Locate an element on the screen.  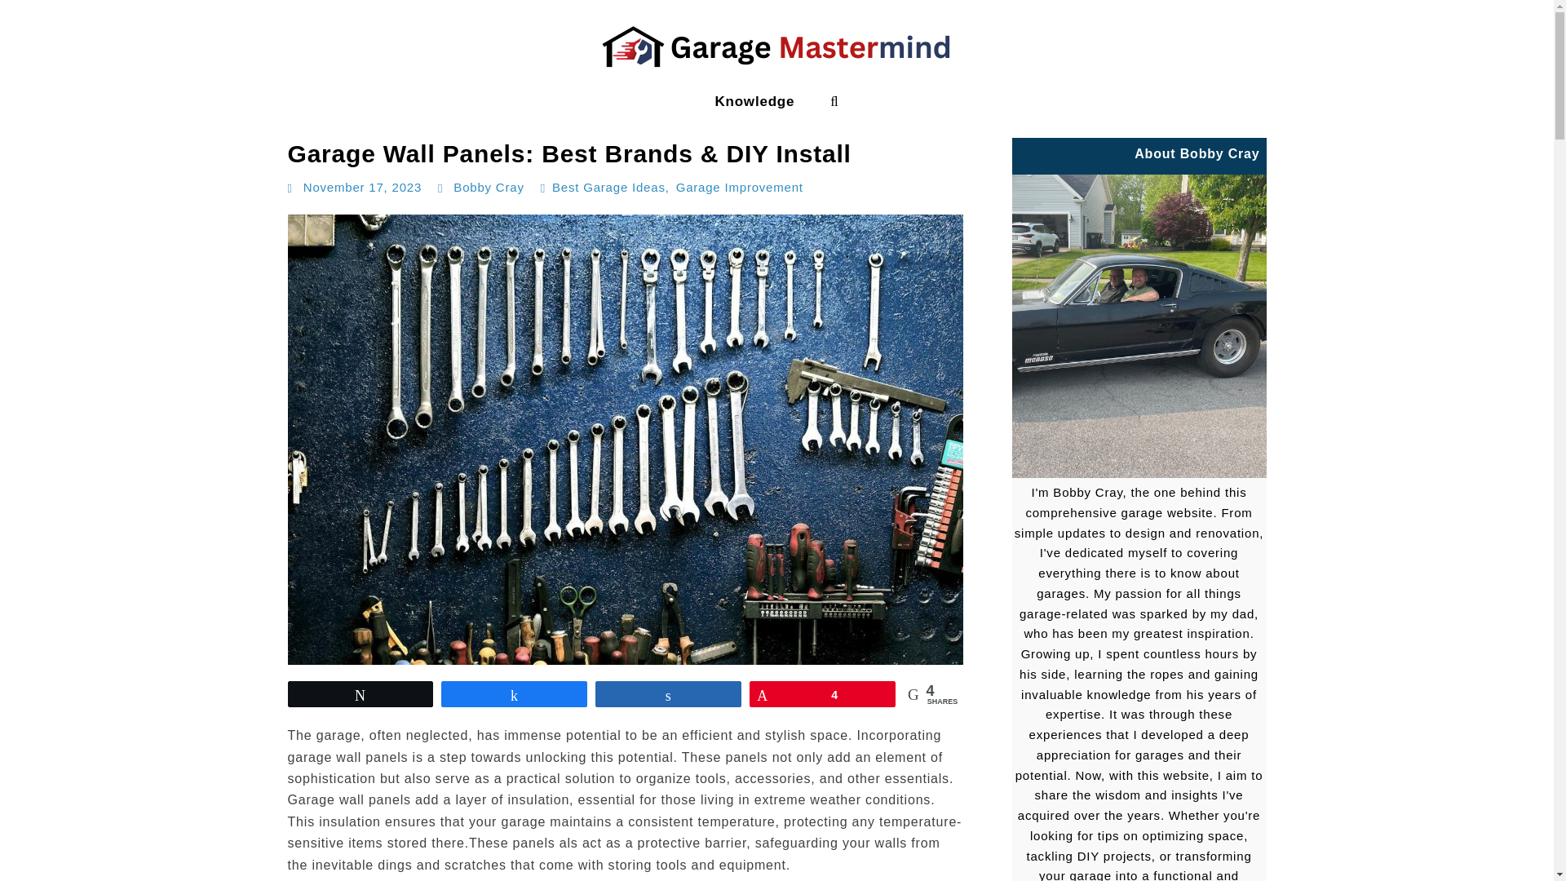
Best Garage Ideas is located at coordinates (608, 187).